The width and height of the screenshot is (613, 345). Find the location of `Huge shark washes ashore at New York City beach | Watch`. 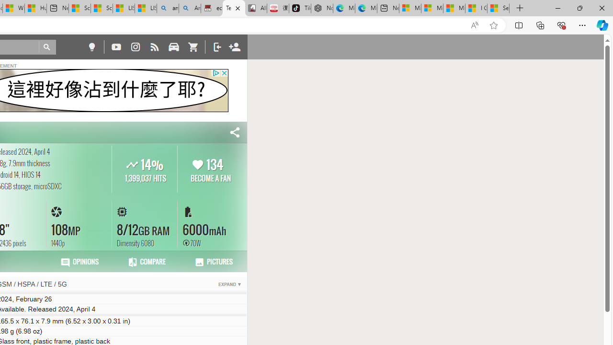

Huge shark washes ashore at New York City beach | Watch is located at coordinates (35, 9).